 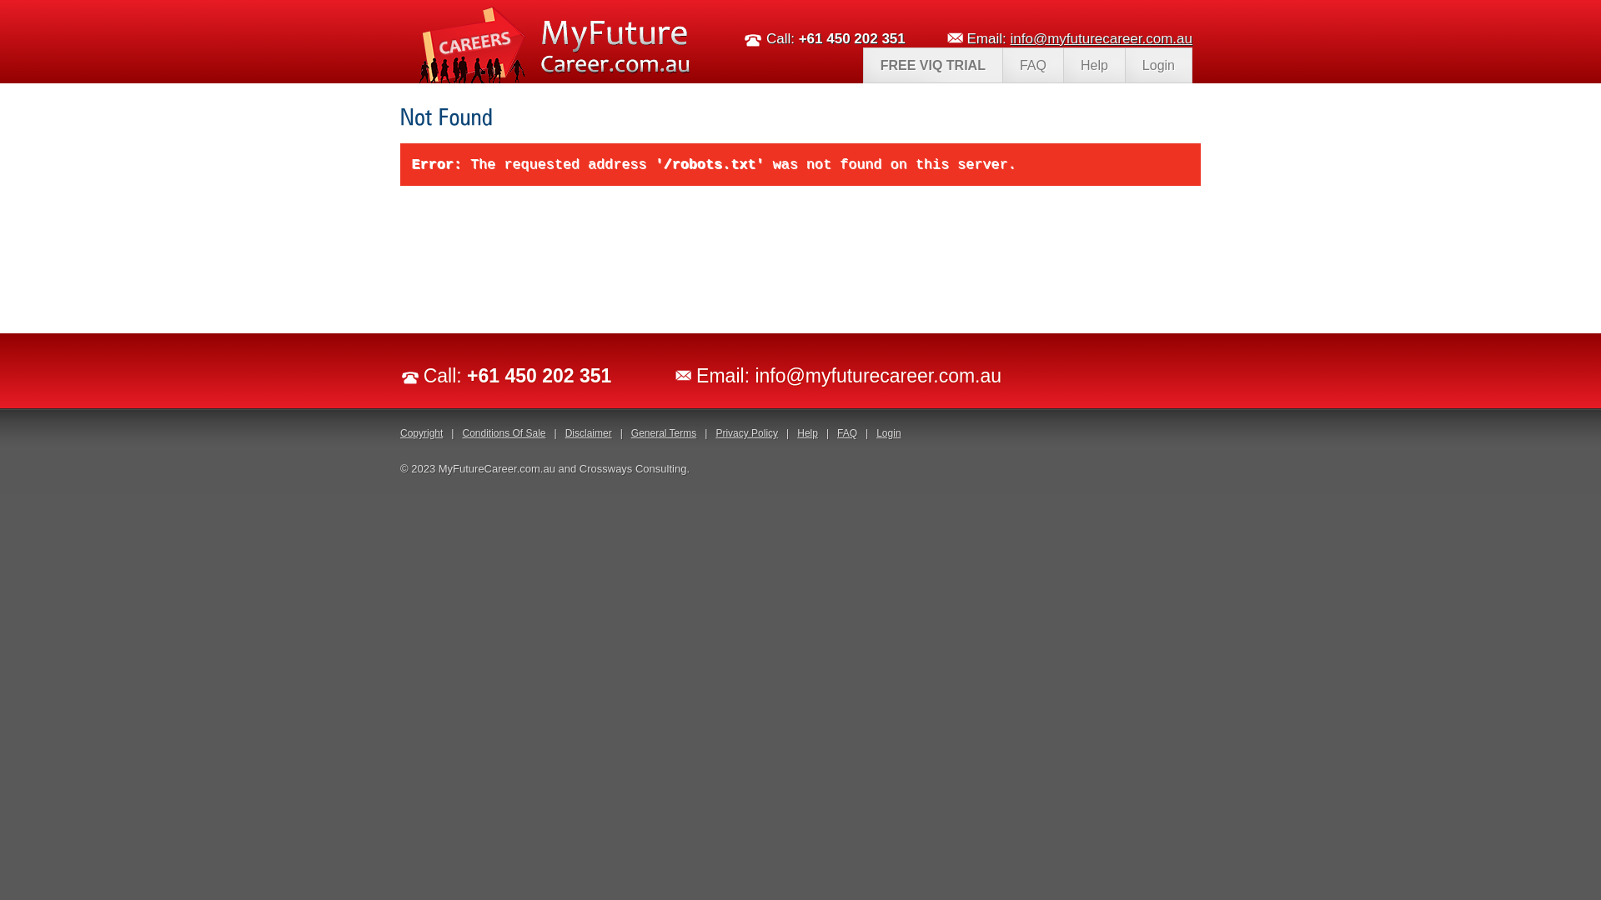 What do you see at coordinates (589, 433) in the screenshot?
I see `Disclaimer` at bounding box center [589, 433].